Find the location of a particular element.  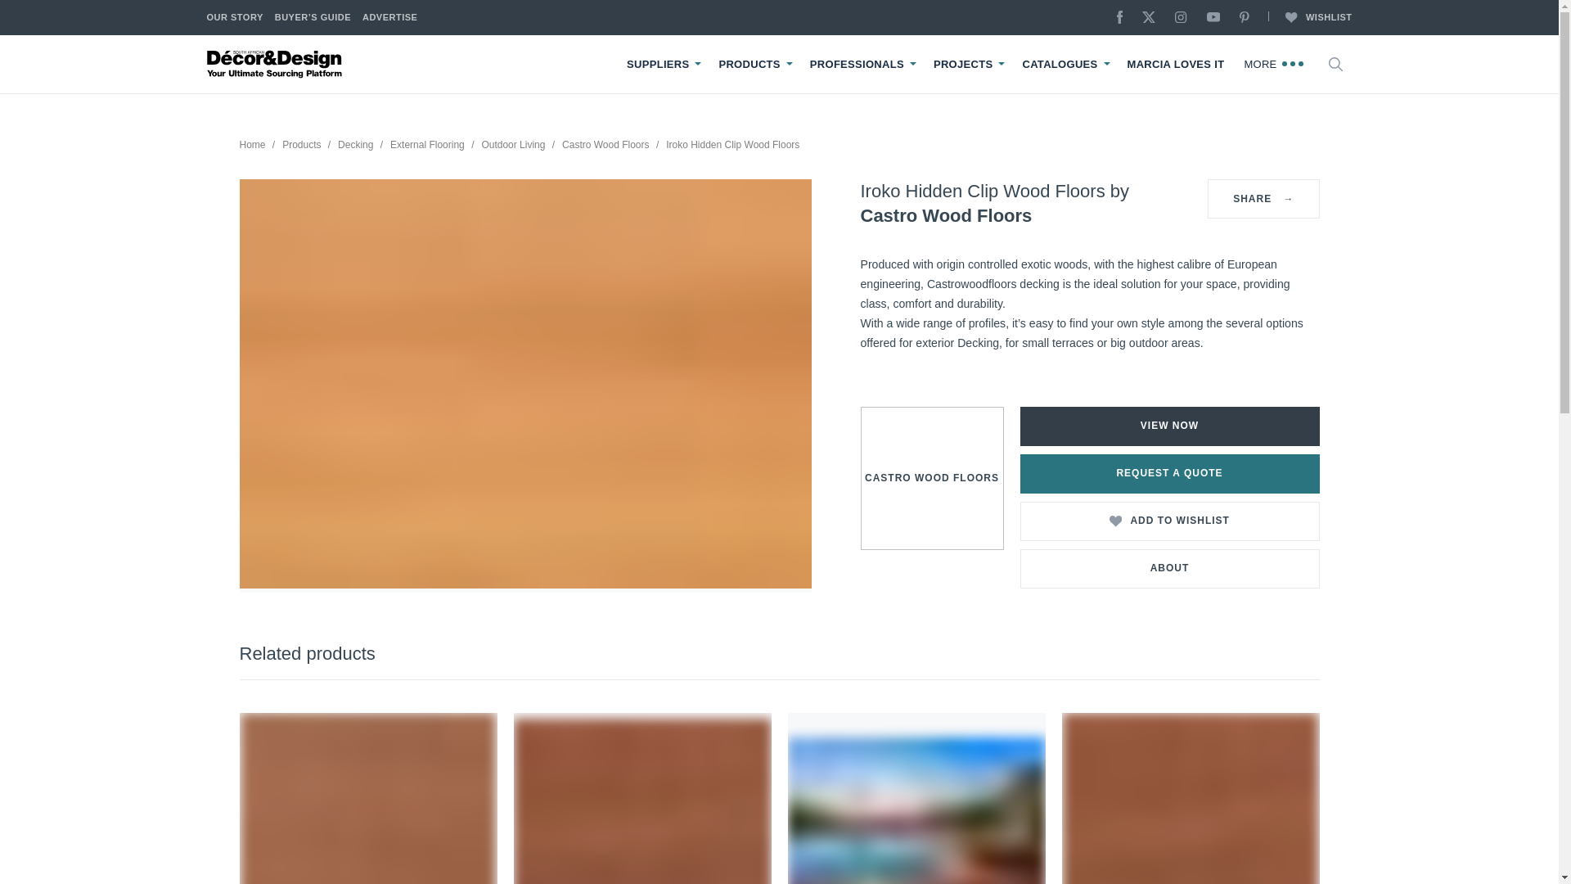

WISHLIST is located at coordinates (1309, 18).